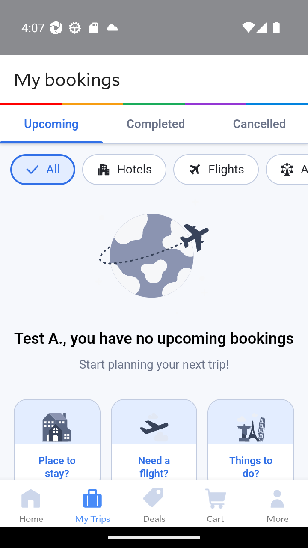 The width and height of the screenshot is (308, 548). What do you see at coordinates (51, 124) in the screenshot?
I see `Upcoming` at bounding box center [51, 124].